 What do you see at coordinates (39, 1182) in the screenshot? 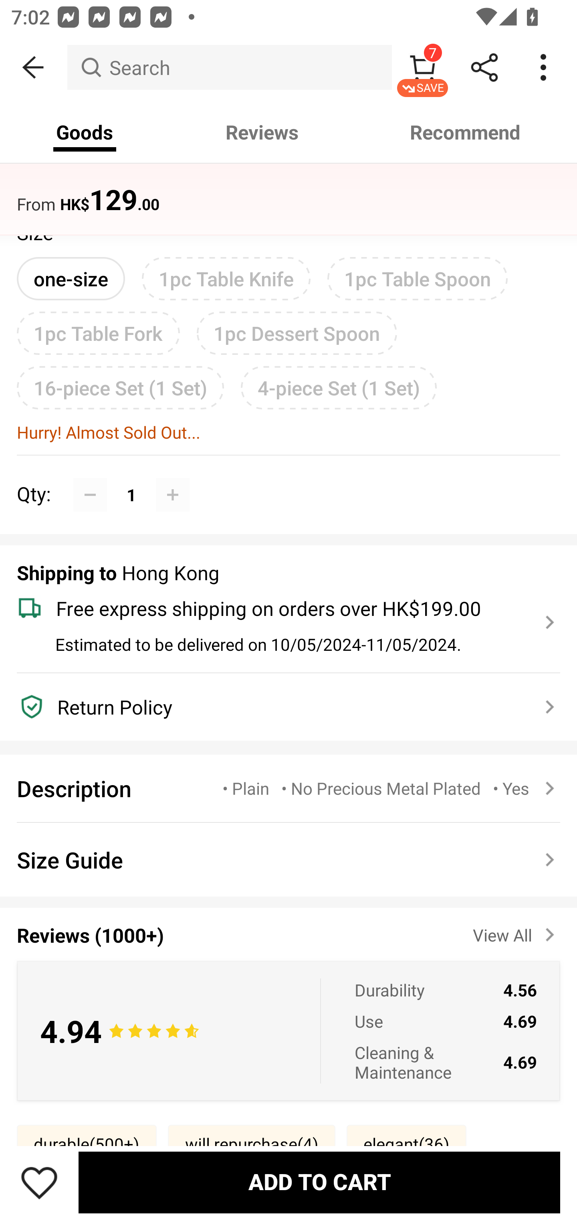
I see `Save` at bounding box center [39, 1182].